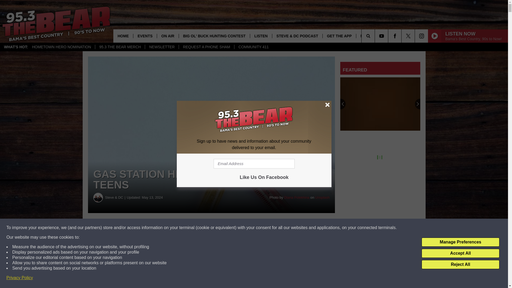 This screenshot has height=288, width=512. What do you see at coordinates (162, 228) in the screenshot?
I see `Share on Facebook` at bounding box center [162, 228].